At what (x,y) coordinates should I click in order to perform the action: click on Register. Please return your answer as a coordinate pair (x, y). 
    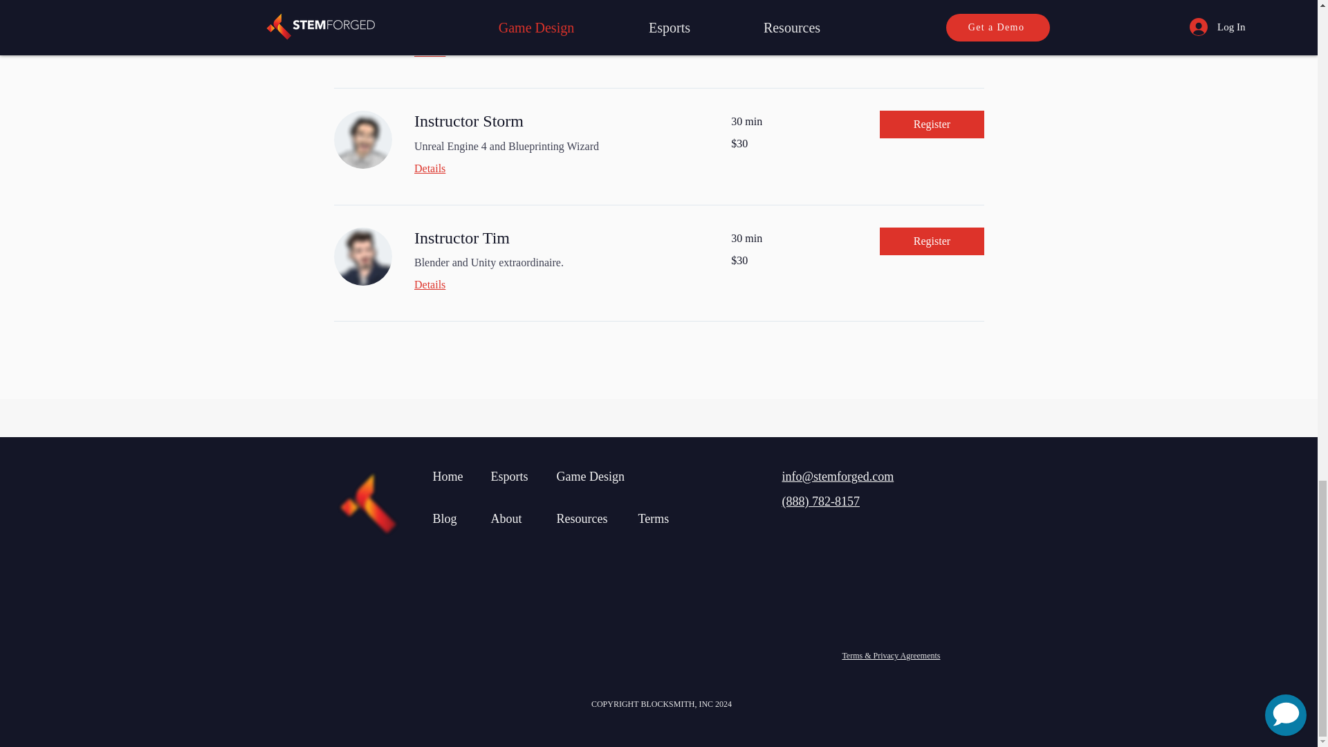
    Looking at the image, I should click on (931, 241).